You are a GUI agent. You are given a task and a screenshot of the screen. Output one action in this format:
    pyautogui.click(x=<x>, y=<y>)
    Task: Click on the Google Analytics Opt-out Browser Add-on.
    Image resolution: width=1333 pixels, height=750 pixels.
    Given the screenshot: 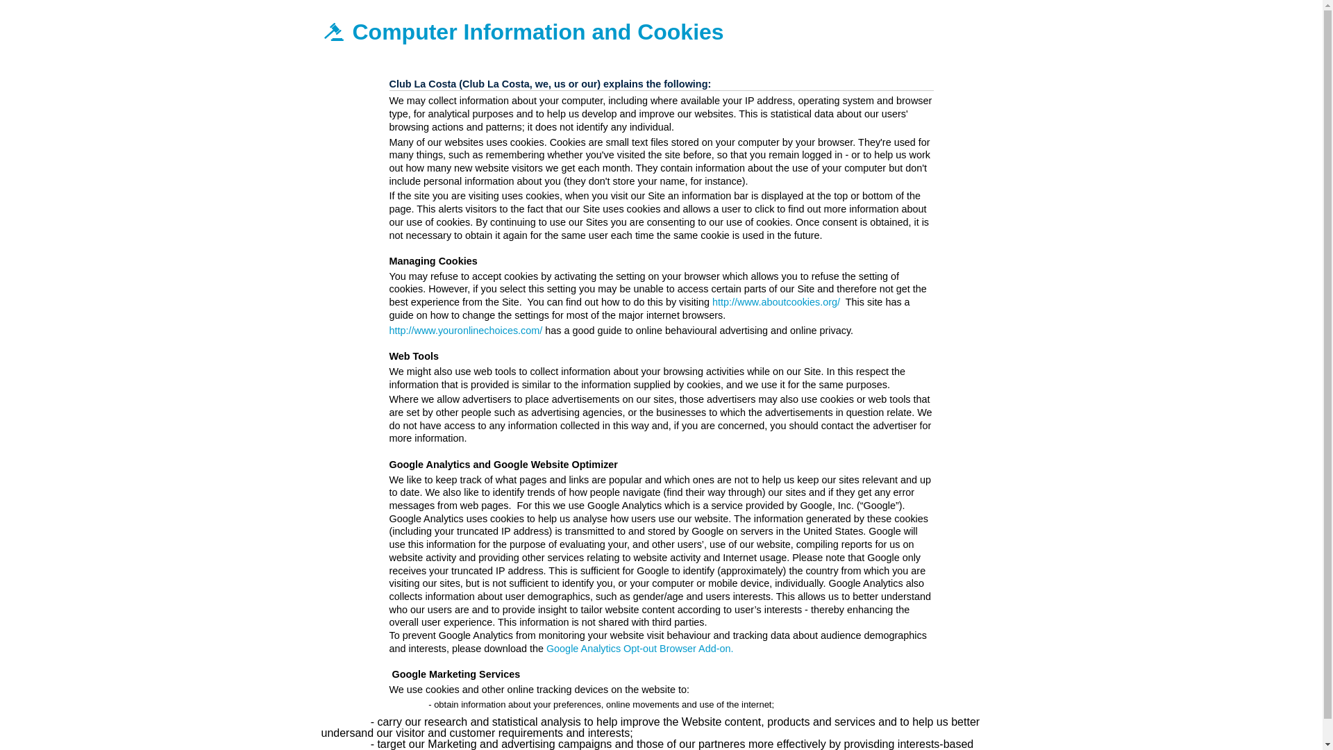 What is the action you would take?
    pyautogui.click(x=640, y=648)
    